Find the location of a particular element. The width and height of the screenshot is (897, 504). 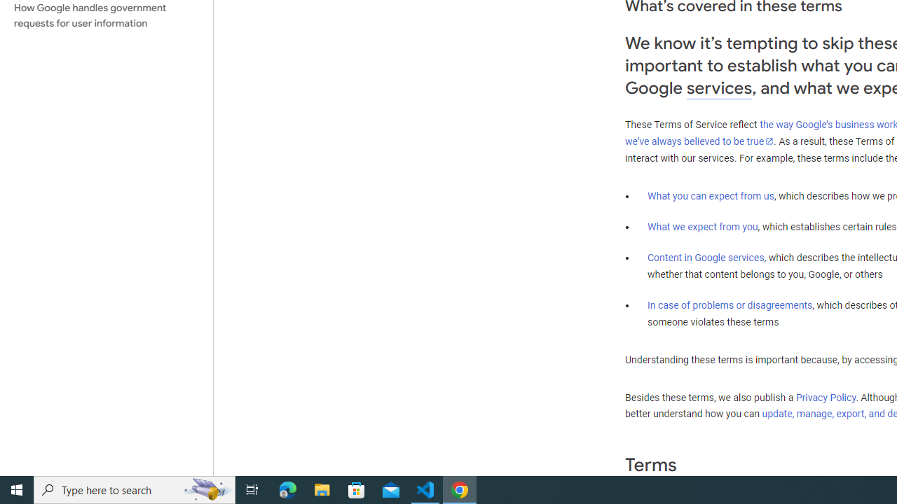

What we expect from you is located at coordinates (702, 227).